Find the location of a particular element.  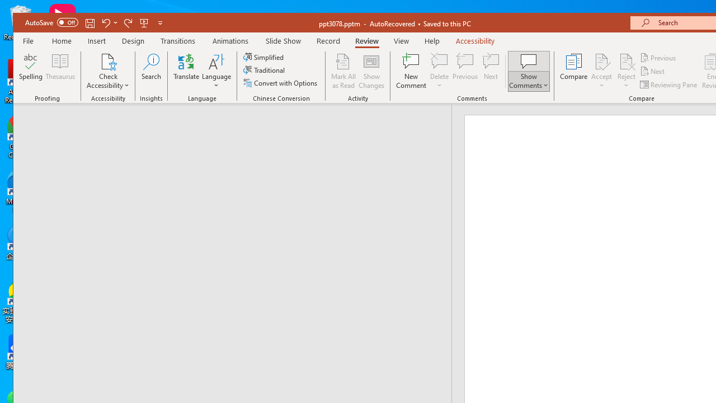

Accept is located at coordinates (601, 71).